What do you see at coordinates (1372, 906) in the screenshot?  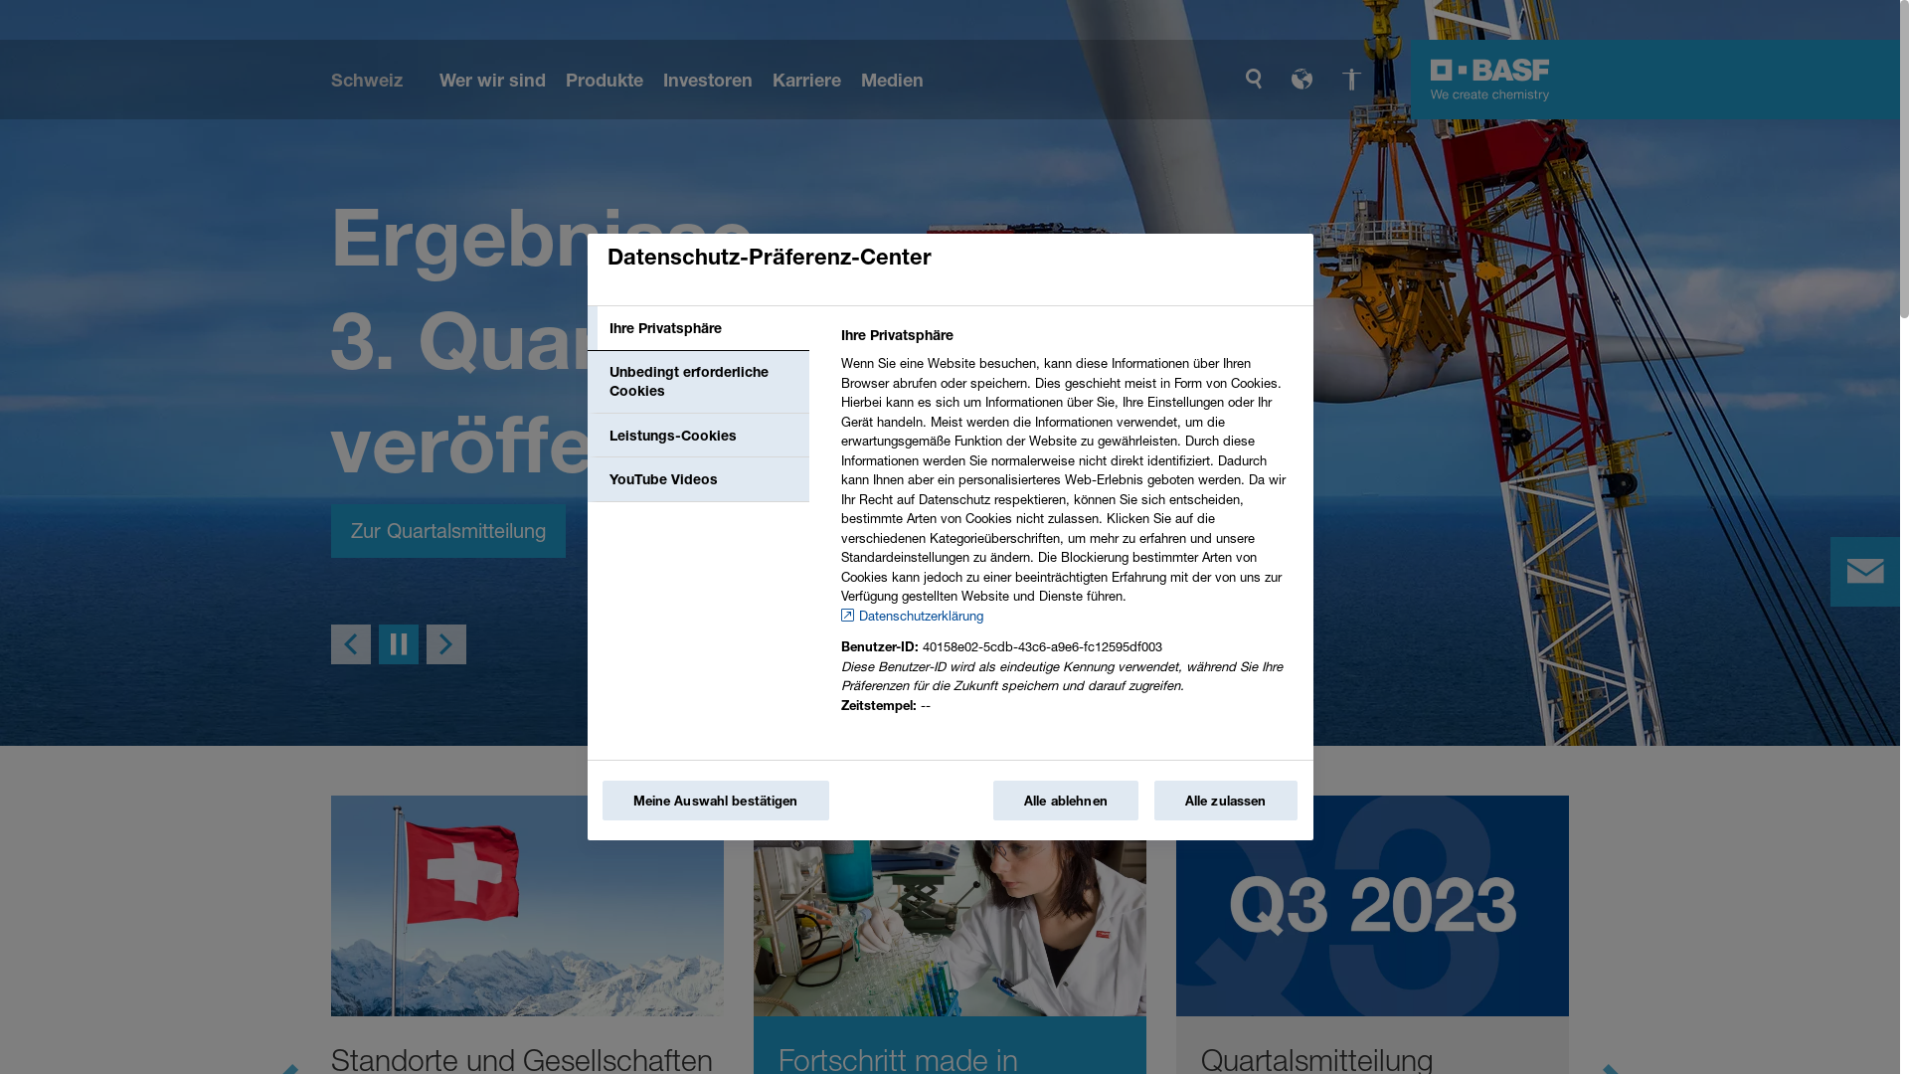 I see `teaser-q3-2023.png` at bounding box center [1372, 906].